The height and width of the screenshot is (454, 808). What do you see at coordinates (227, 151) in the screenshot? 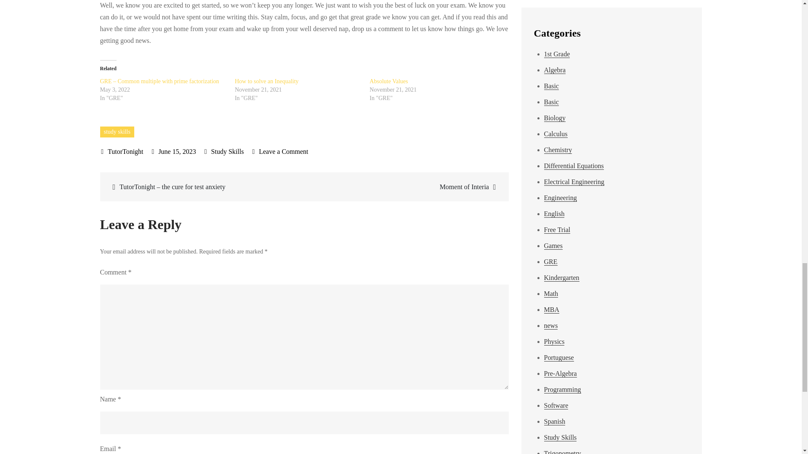
I see `How to solve an Inequality` at bounding box center [227, 151].